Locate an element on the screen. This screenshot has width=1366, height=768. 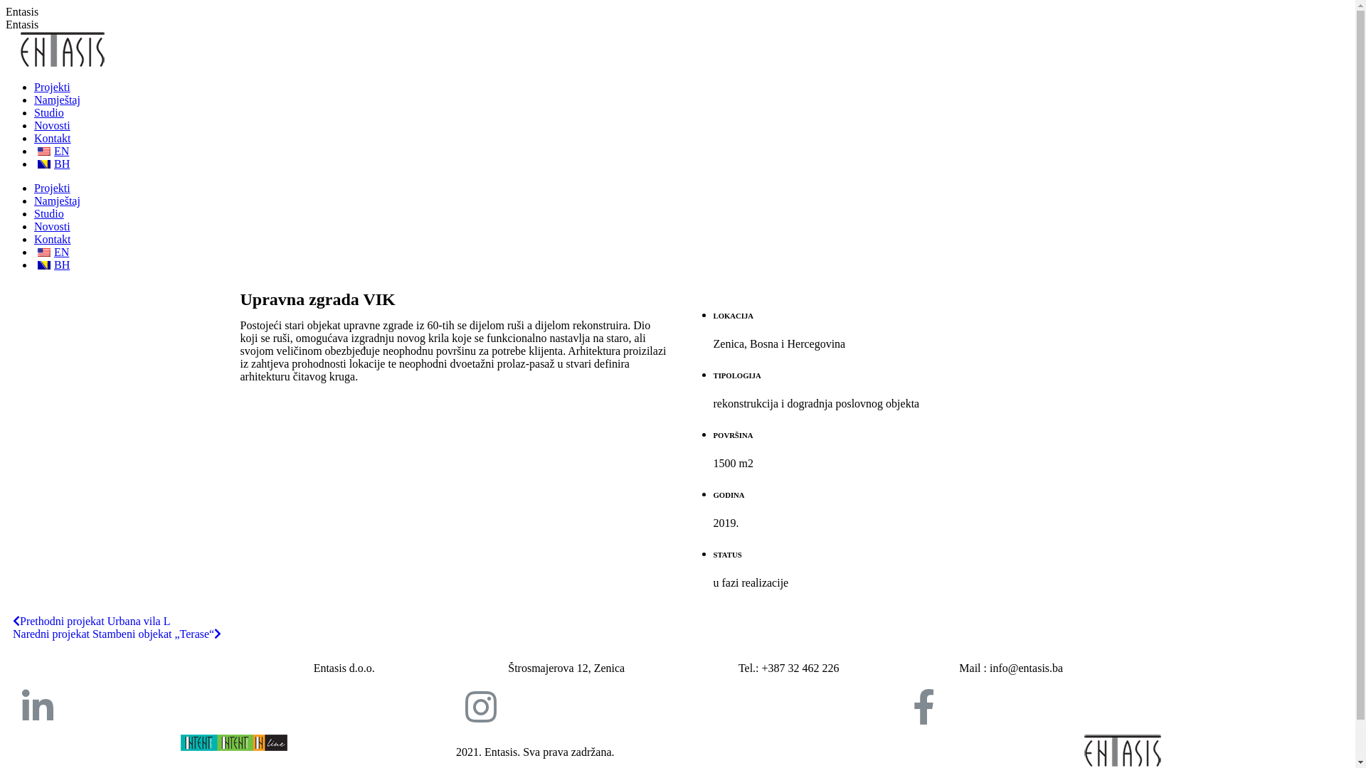
Prethodni projekat Urbana vila L is located at coordinates (92, 622).